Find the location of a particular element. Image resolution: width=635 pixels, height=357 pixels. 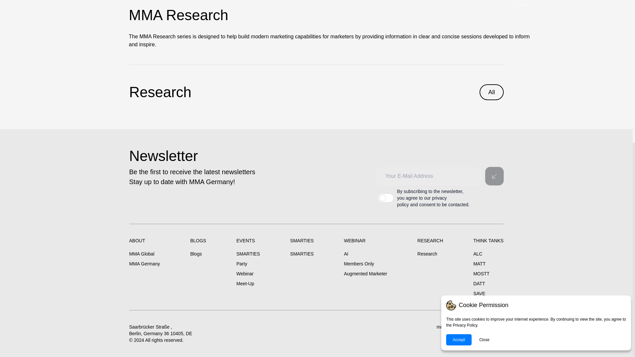

Blogs is located at coordinates (198, 254).